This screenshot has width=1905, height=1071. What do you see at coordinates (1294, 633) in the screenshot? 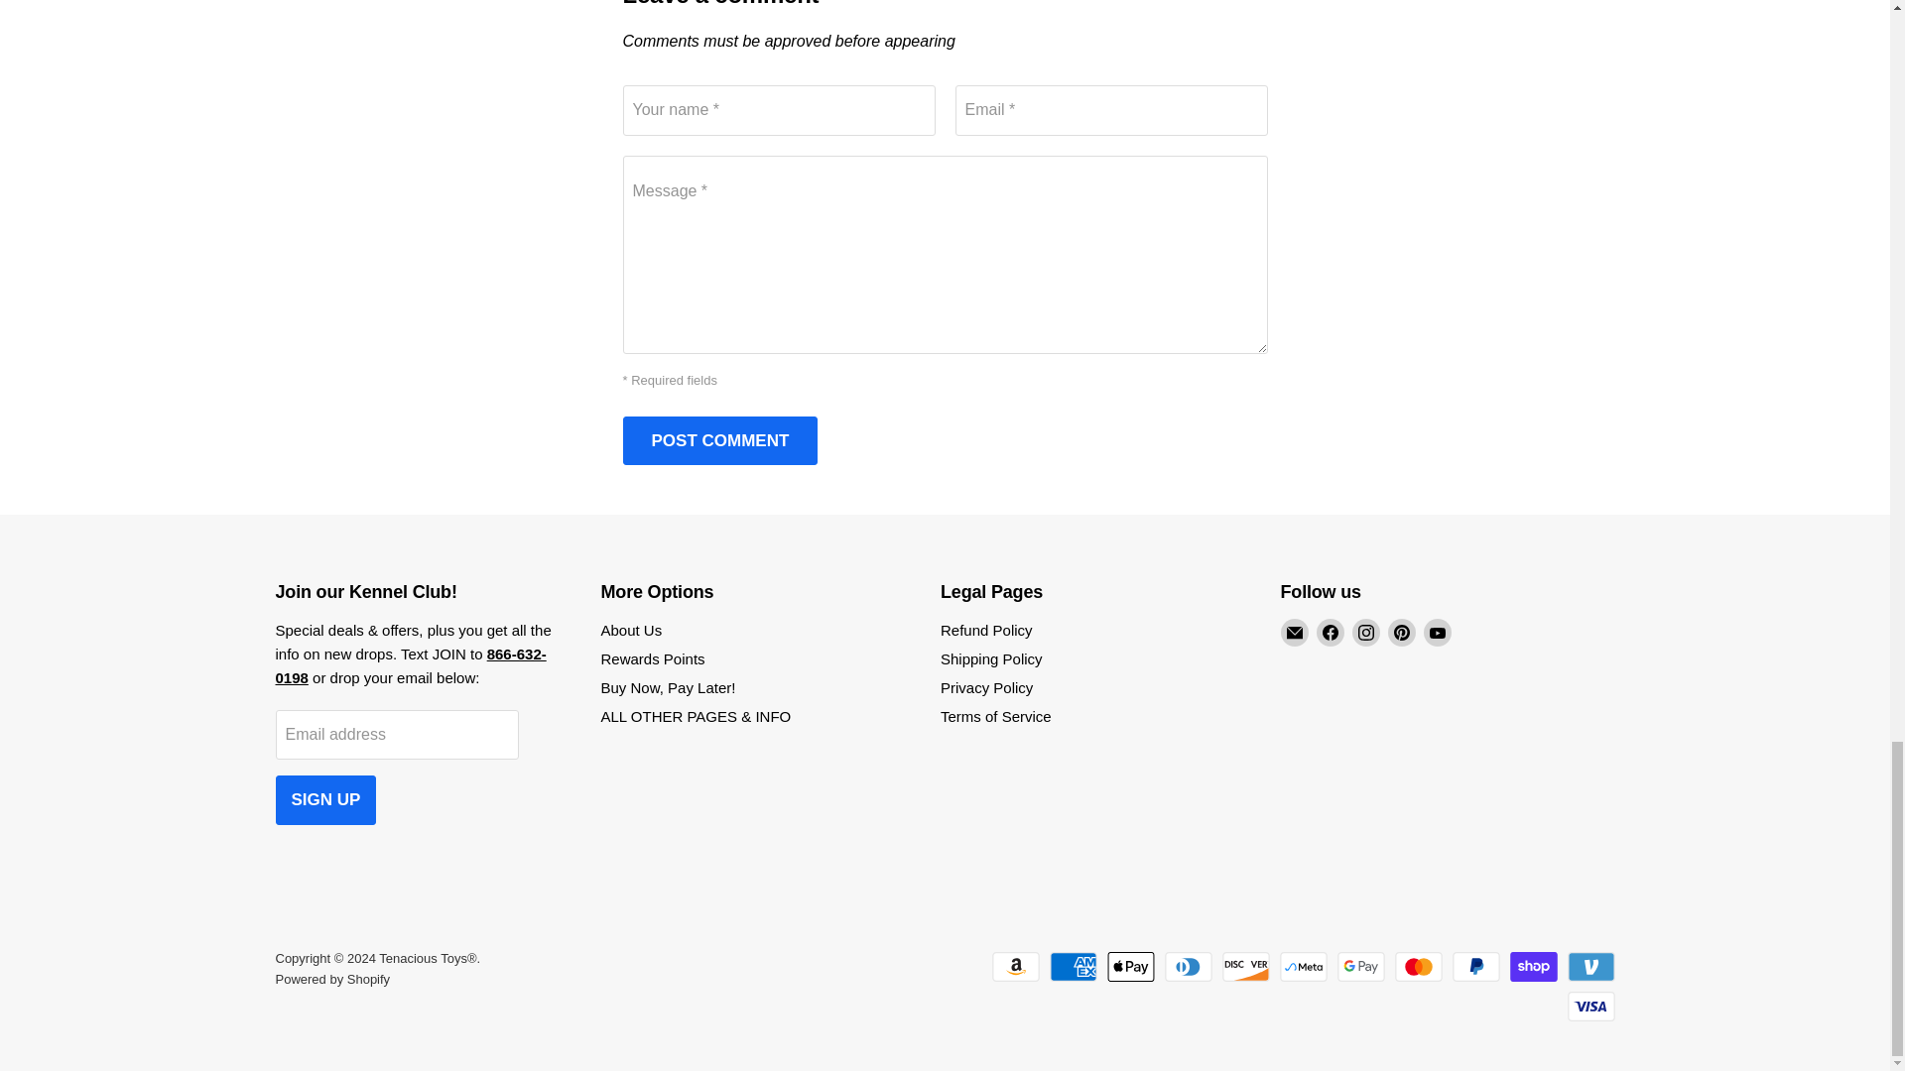
I see `Email` at bounding box center [1294, 633].